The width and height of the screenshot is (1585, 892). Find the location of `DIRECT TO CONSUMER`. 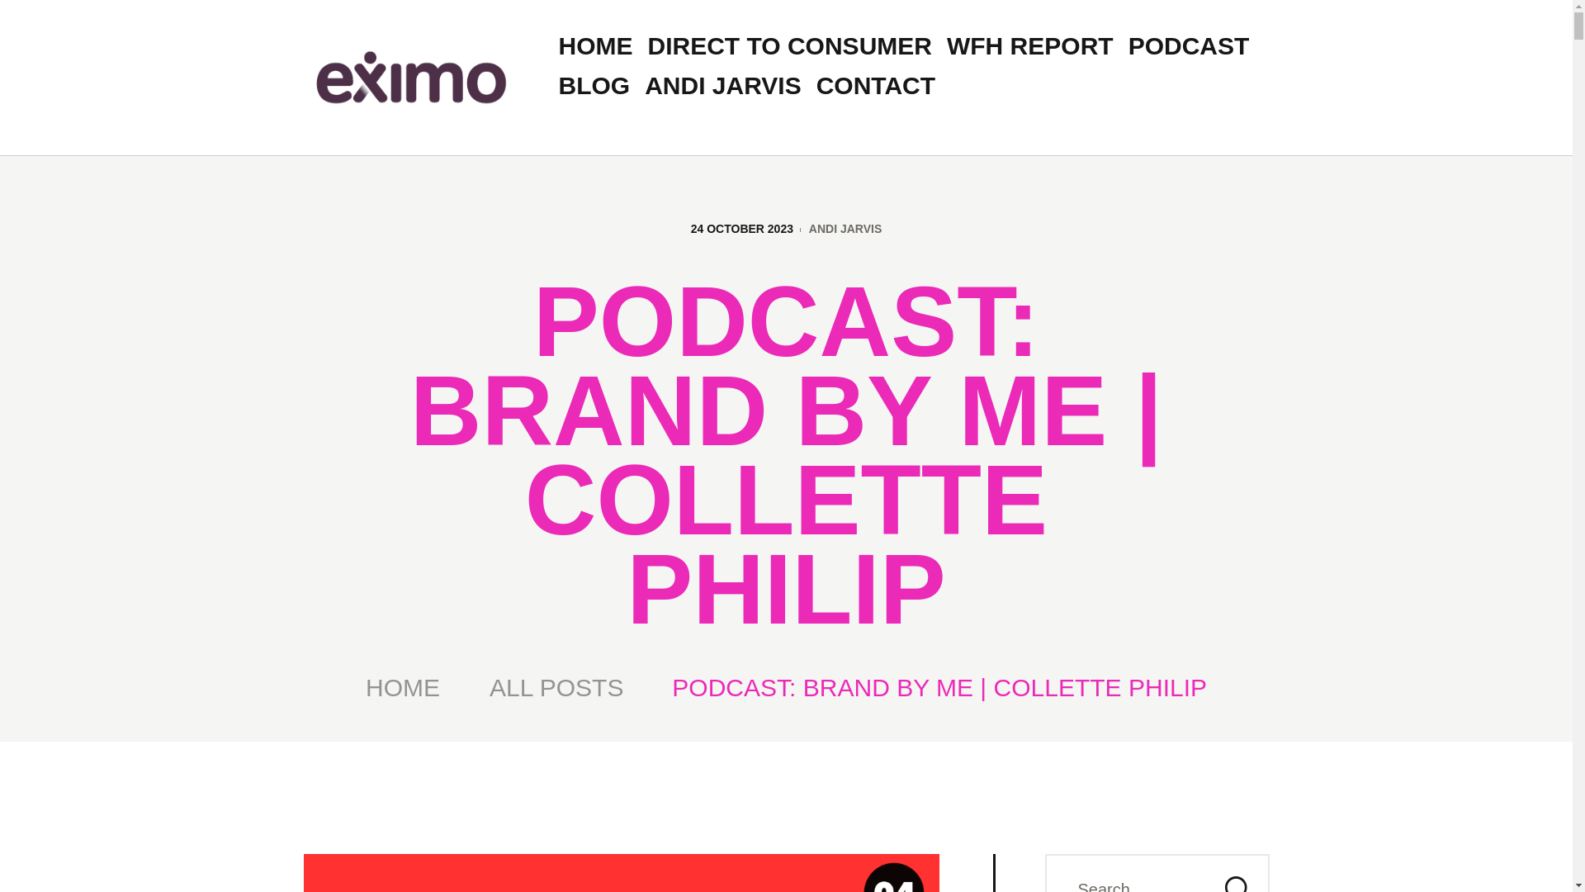

DIRECT TO CONSUMER is located at coordinates (789, 46).